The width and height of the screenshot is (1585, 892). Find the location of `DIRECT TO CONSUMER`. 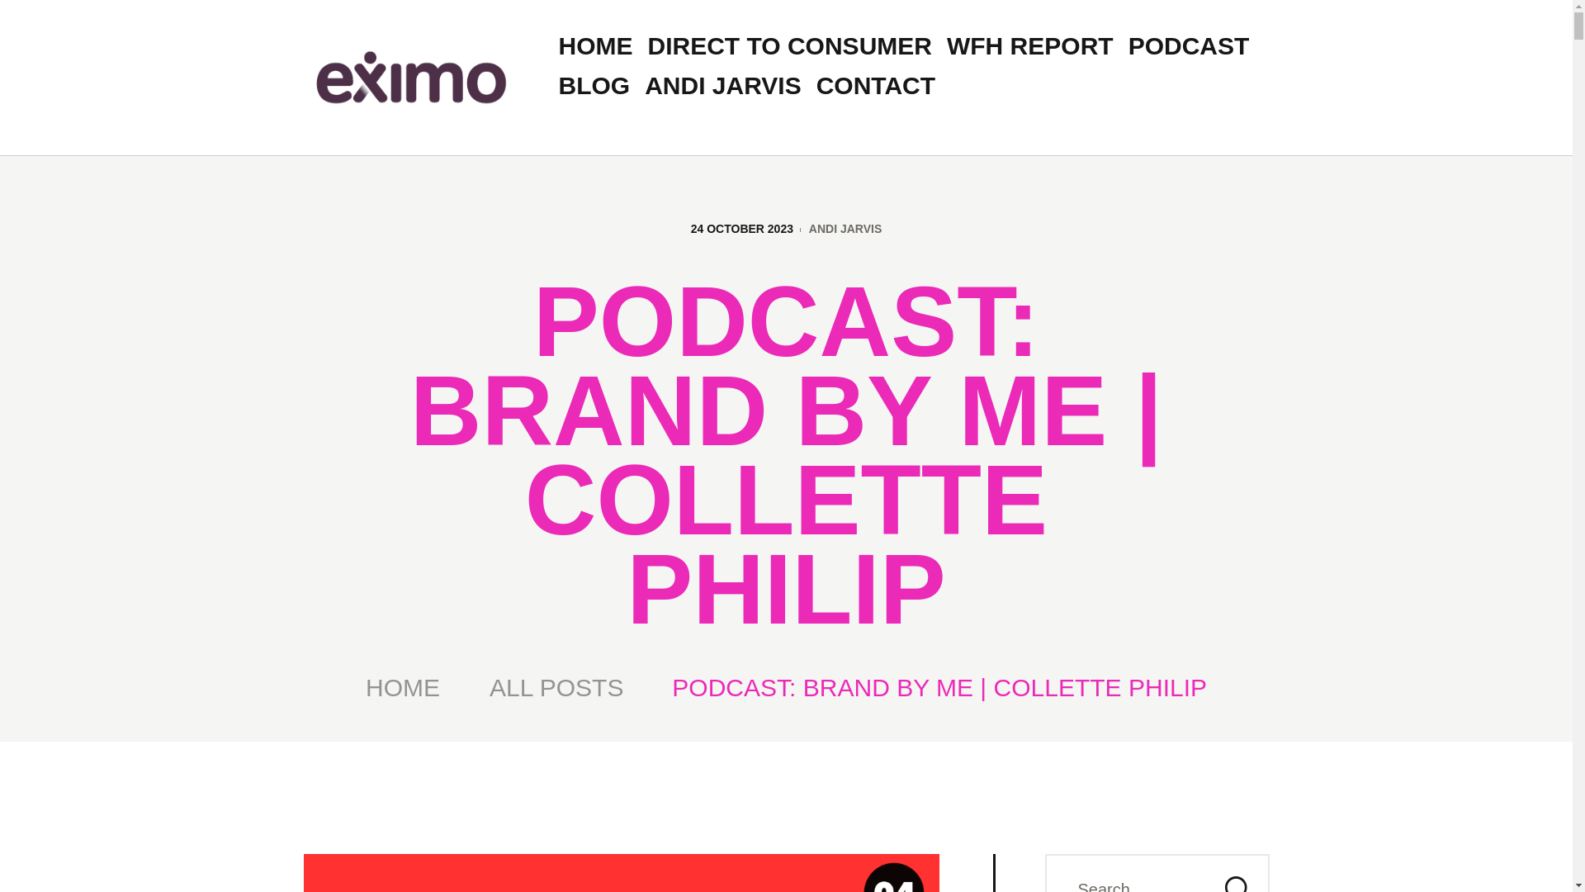

DIRECT TO CONSUMER is located at coordinates (789, 46).